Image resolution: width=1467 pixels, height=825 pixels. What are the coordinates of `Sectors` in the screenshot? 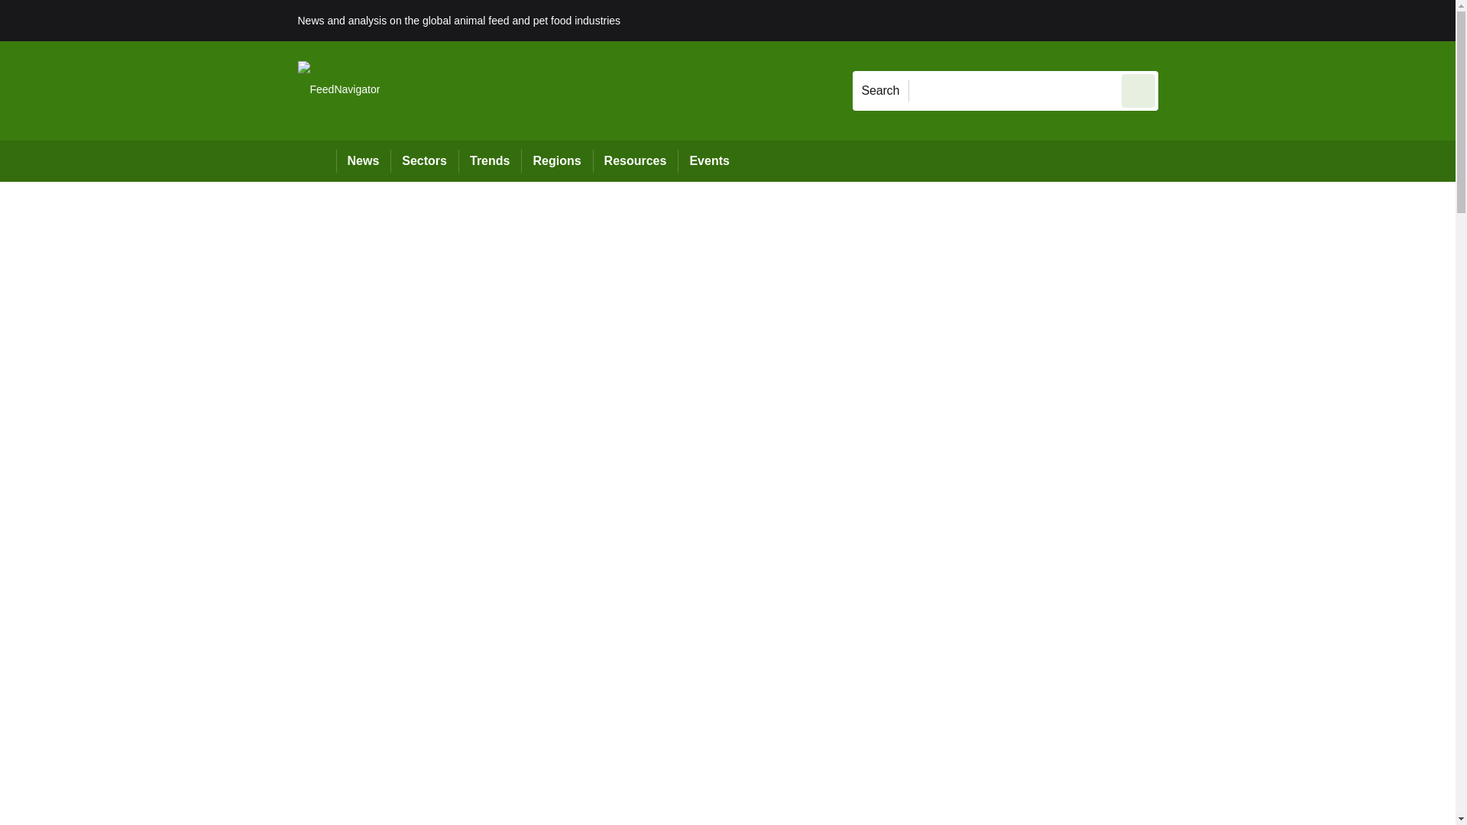 It's located at (423, 160).